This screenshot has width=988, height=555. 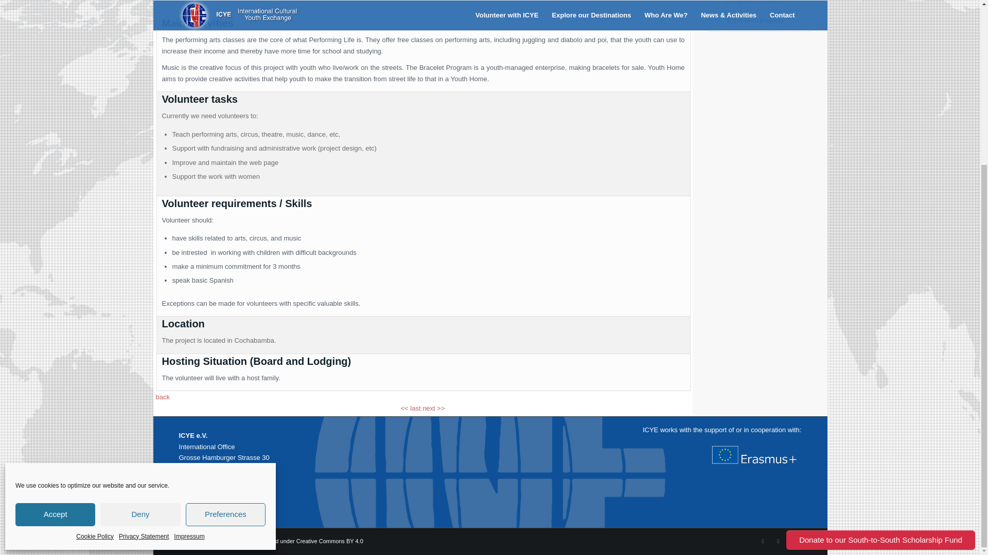 What do you see at coordinates (196, 485) in the screenshot?
I see `Impressum` at bounding box center [196, 485].